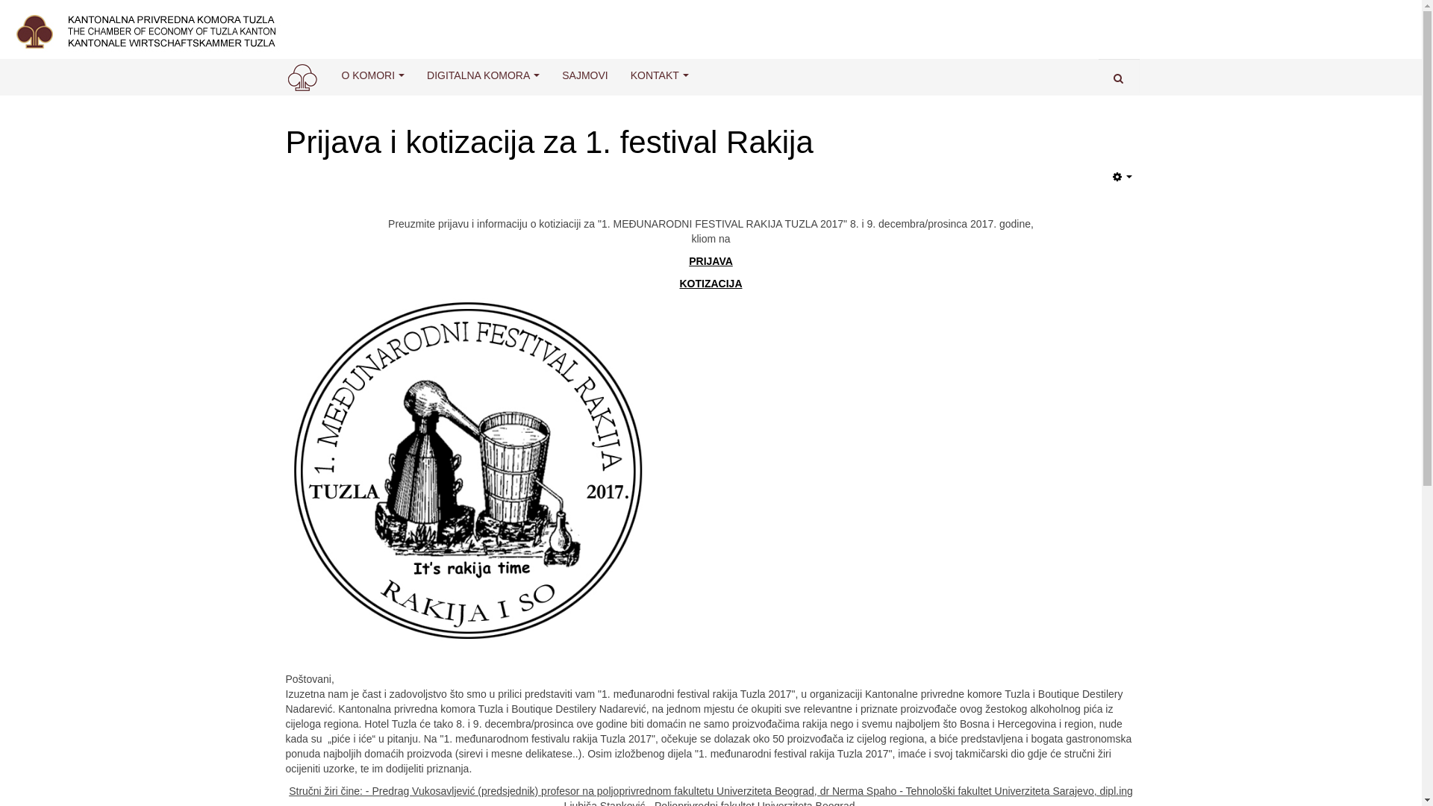 The width and height of the screenshot is (1433, 806). Describe the element at coordinates (711, 284) in the screenshot. I see `KOTIZACIJA` at that location.